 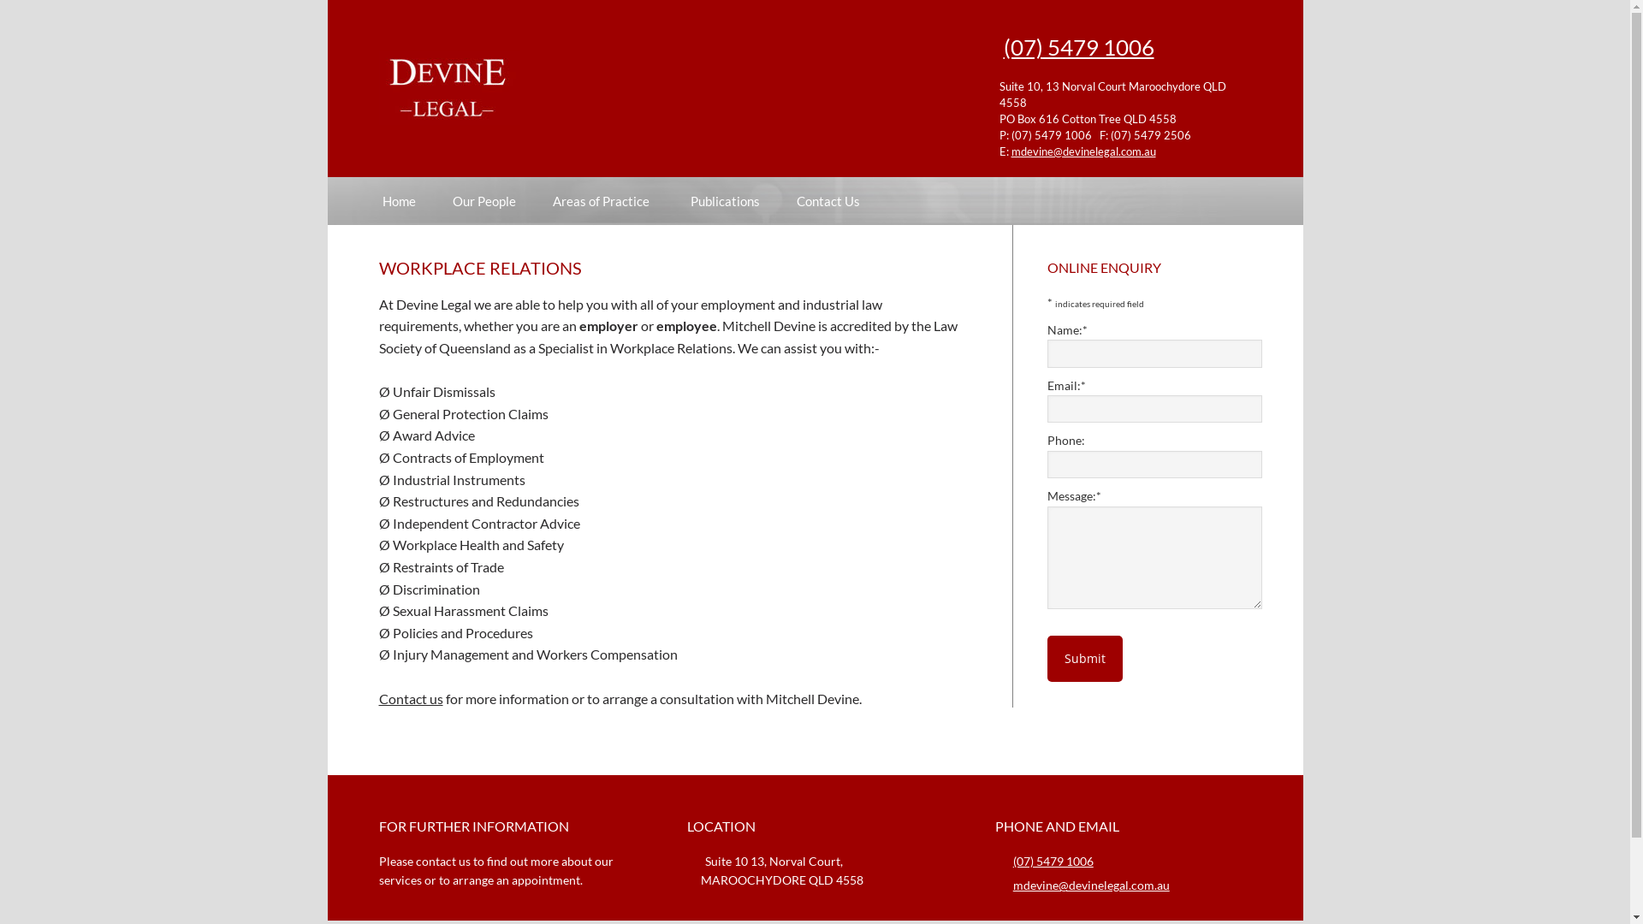 What do you see at coordinates (1085, 659) in the screenshot?
I see `Submit` at bounding box center [1085, 659].